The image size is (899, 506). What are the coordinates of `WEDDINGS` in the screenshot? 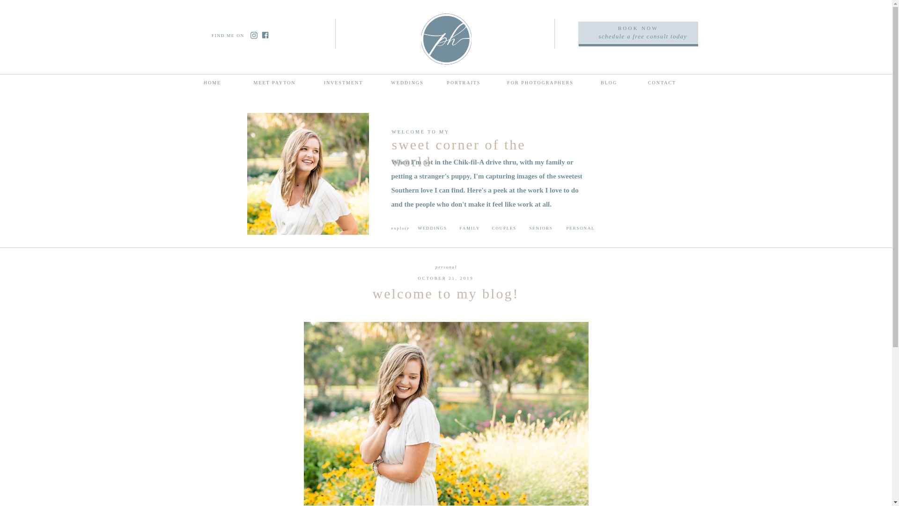 It's located at (407, 82).